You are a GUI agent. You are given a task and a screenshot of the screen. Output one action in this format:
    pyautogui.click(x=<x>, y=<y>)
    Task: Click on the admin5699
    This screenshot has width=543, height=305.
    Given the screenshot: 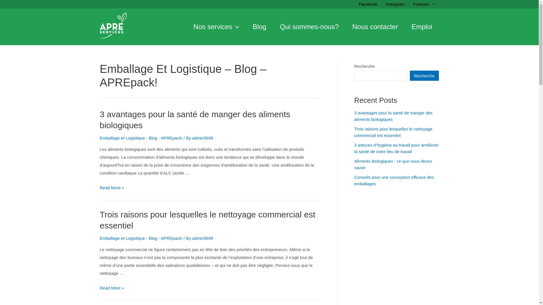 What is the action you would take?
    pyautogui.click(x=202, y=138)
    